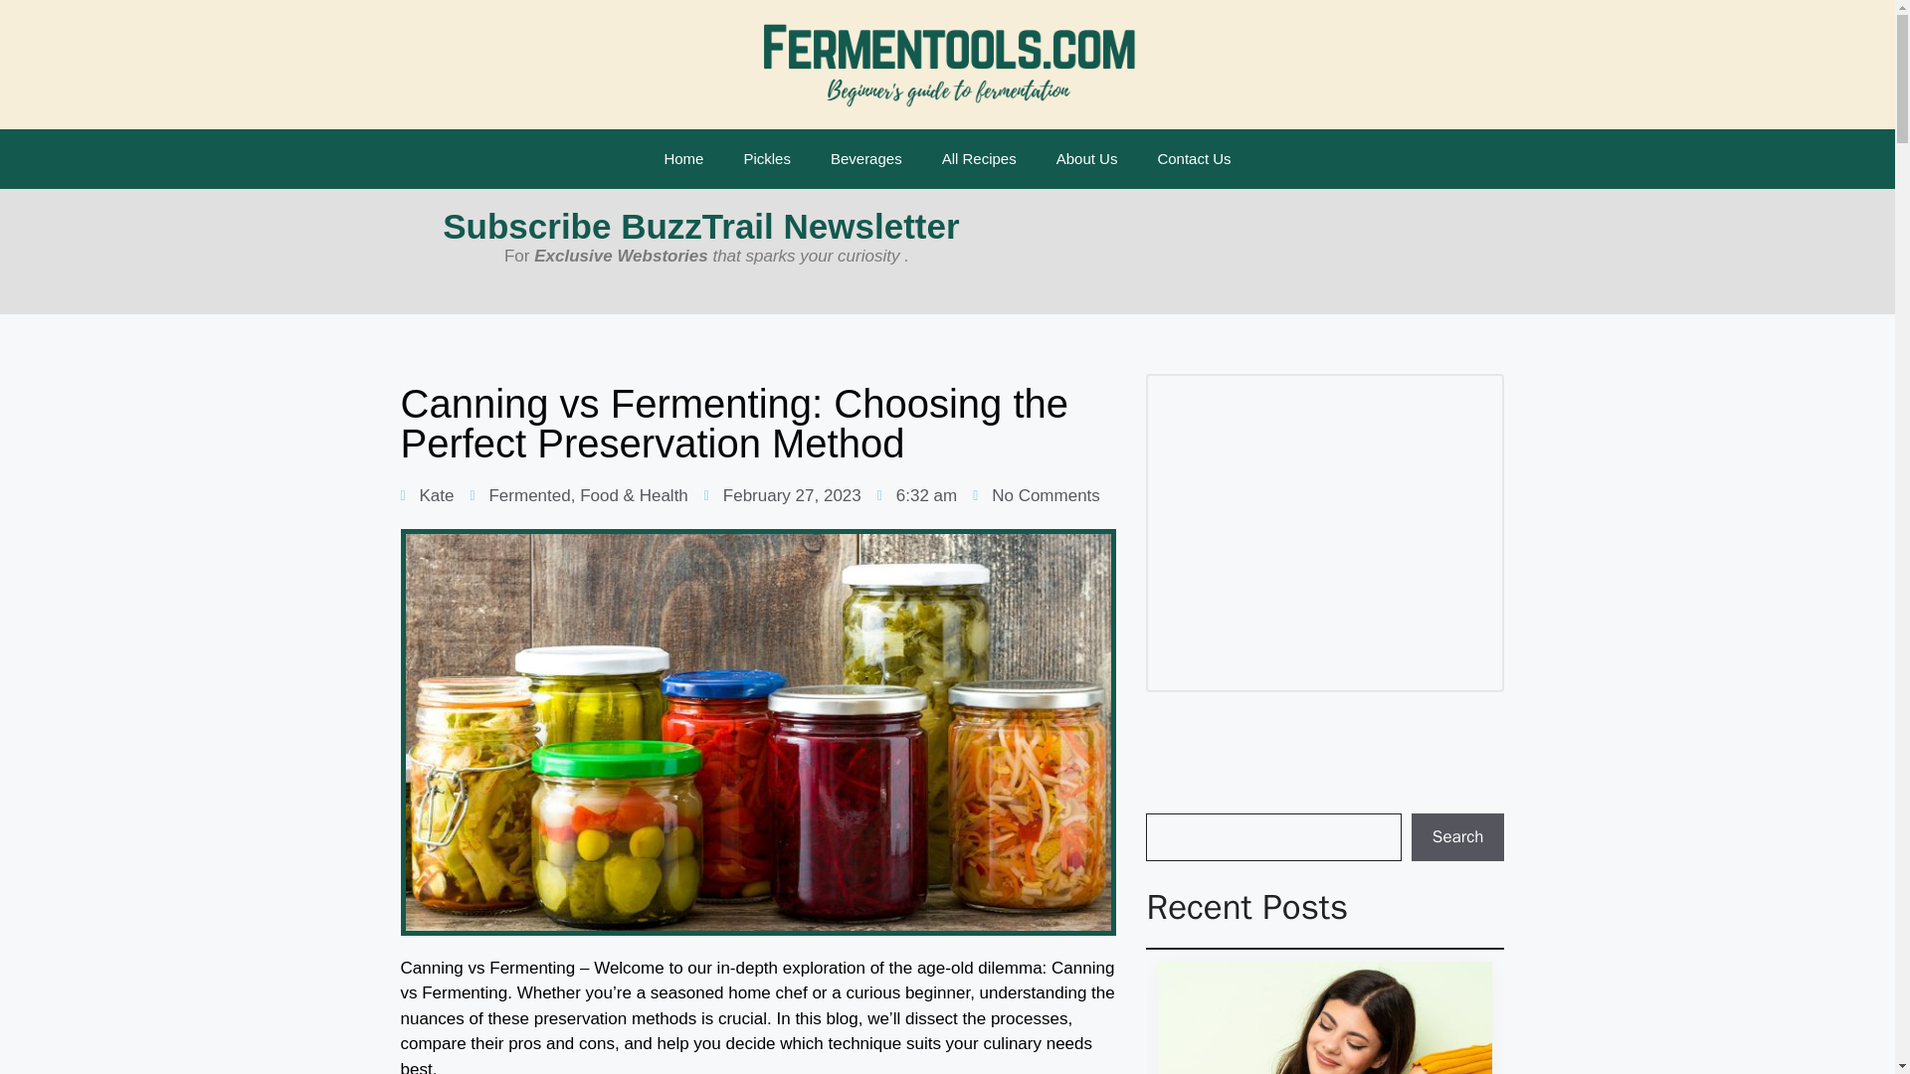 Image resolution: width=1910 pixels, height=1074 pixels. Describe the element at coordinates (766, 159) in the screenshot. I see `Pickles` at that location.